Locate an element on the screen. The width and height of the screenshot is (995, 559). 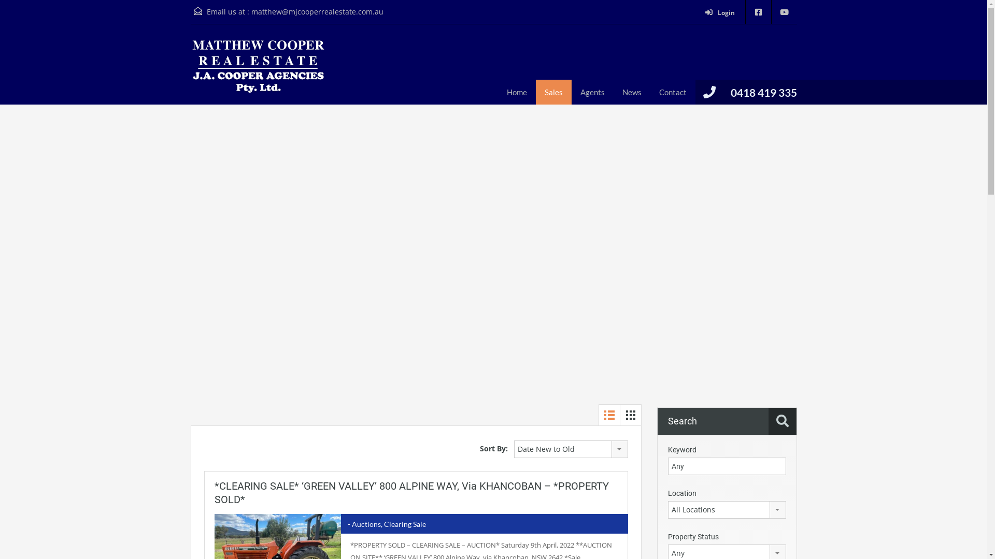
Home is located at coordinates (516, 92).